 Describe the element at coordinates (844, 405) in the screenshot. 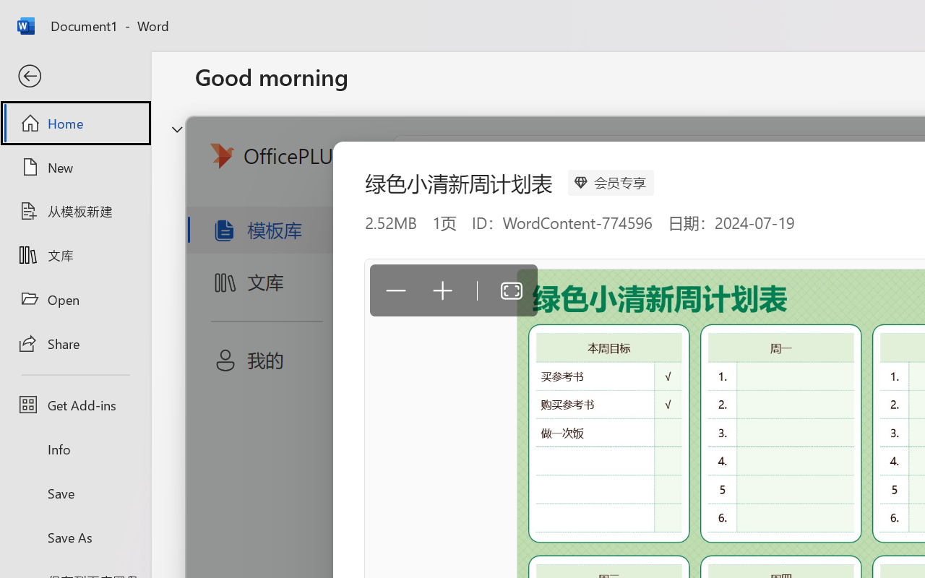

I see `Chrome Web Store` at that location.